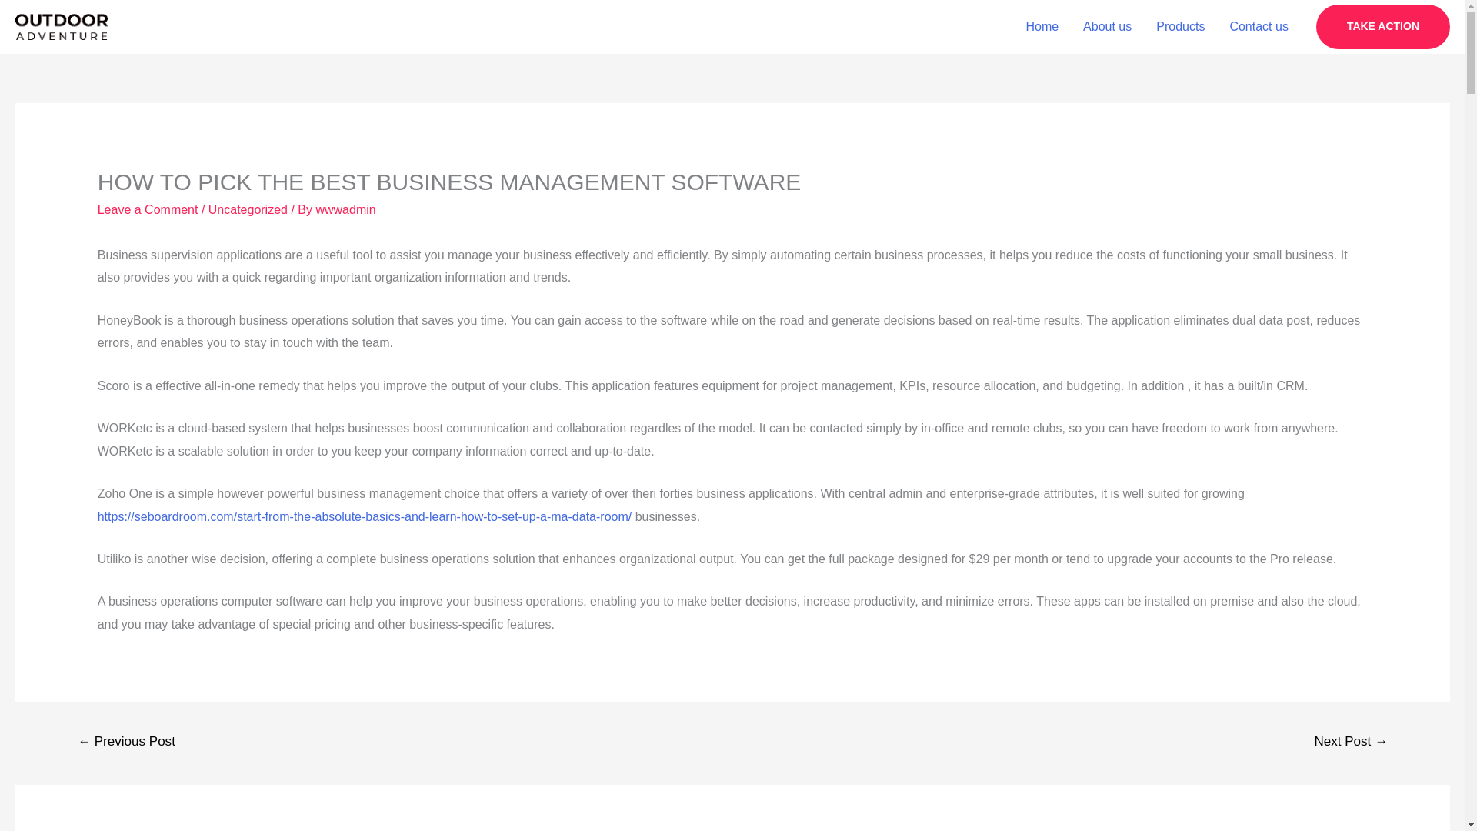 Image resolution: width=1477 pixels, height=831 pixels. I want to click on TAKE ACTION, so click(1383, 26).